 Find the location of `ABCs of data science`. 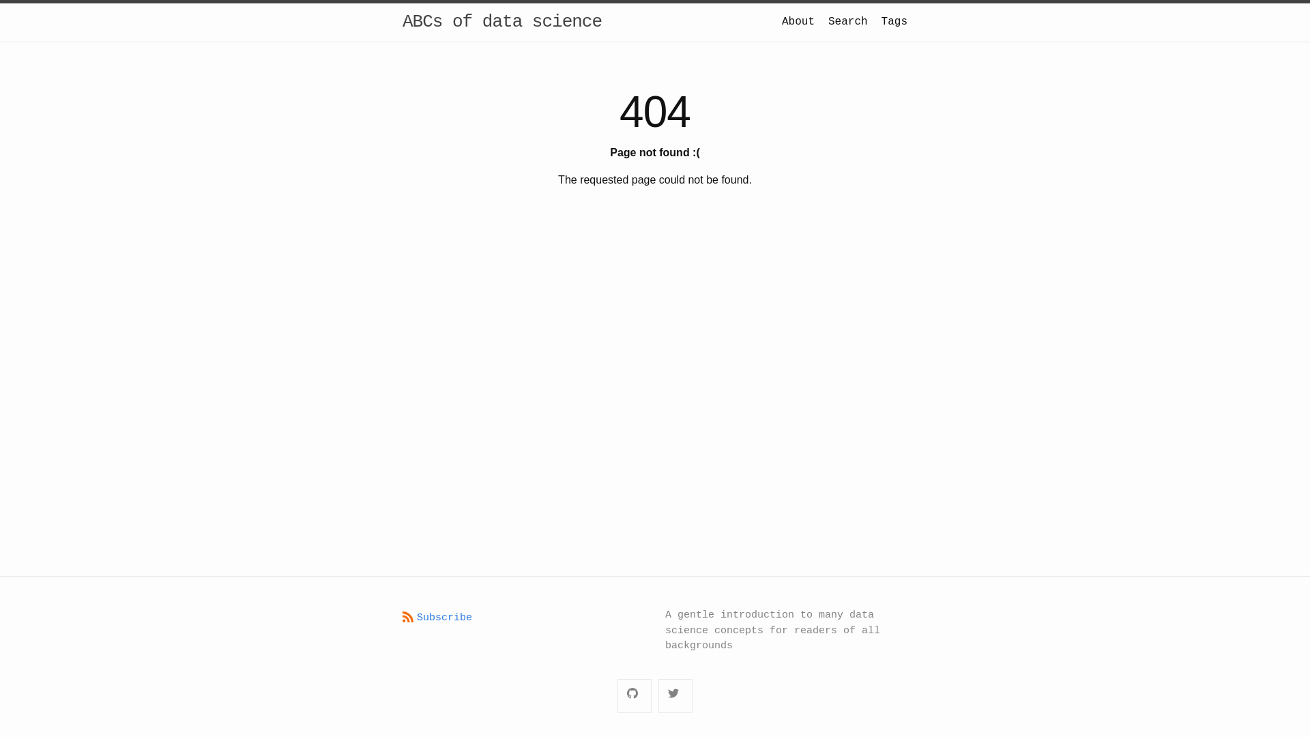

ABCs of data science is located at coordinates (502, 22).